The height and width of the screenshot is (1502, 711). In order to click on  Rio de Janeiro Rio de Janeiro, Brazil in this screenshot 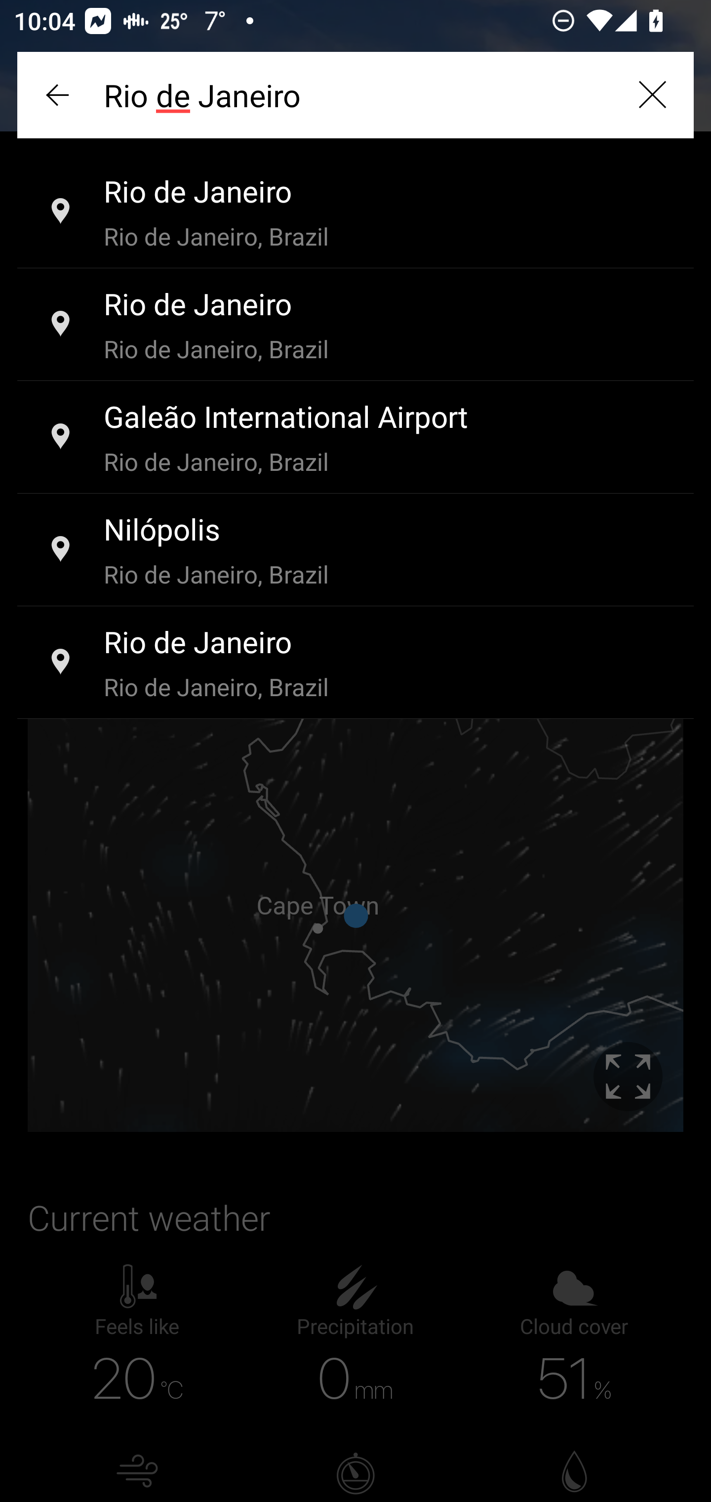, I will do `click(355, 212)`.